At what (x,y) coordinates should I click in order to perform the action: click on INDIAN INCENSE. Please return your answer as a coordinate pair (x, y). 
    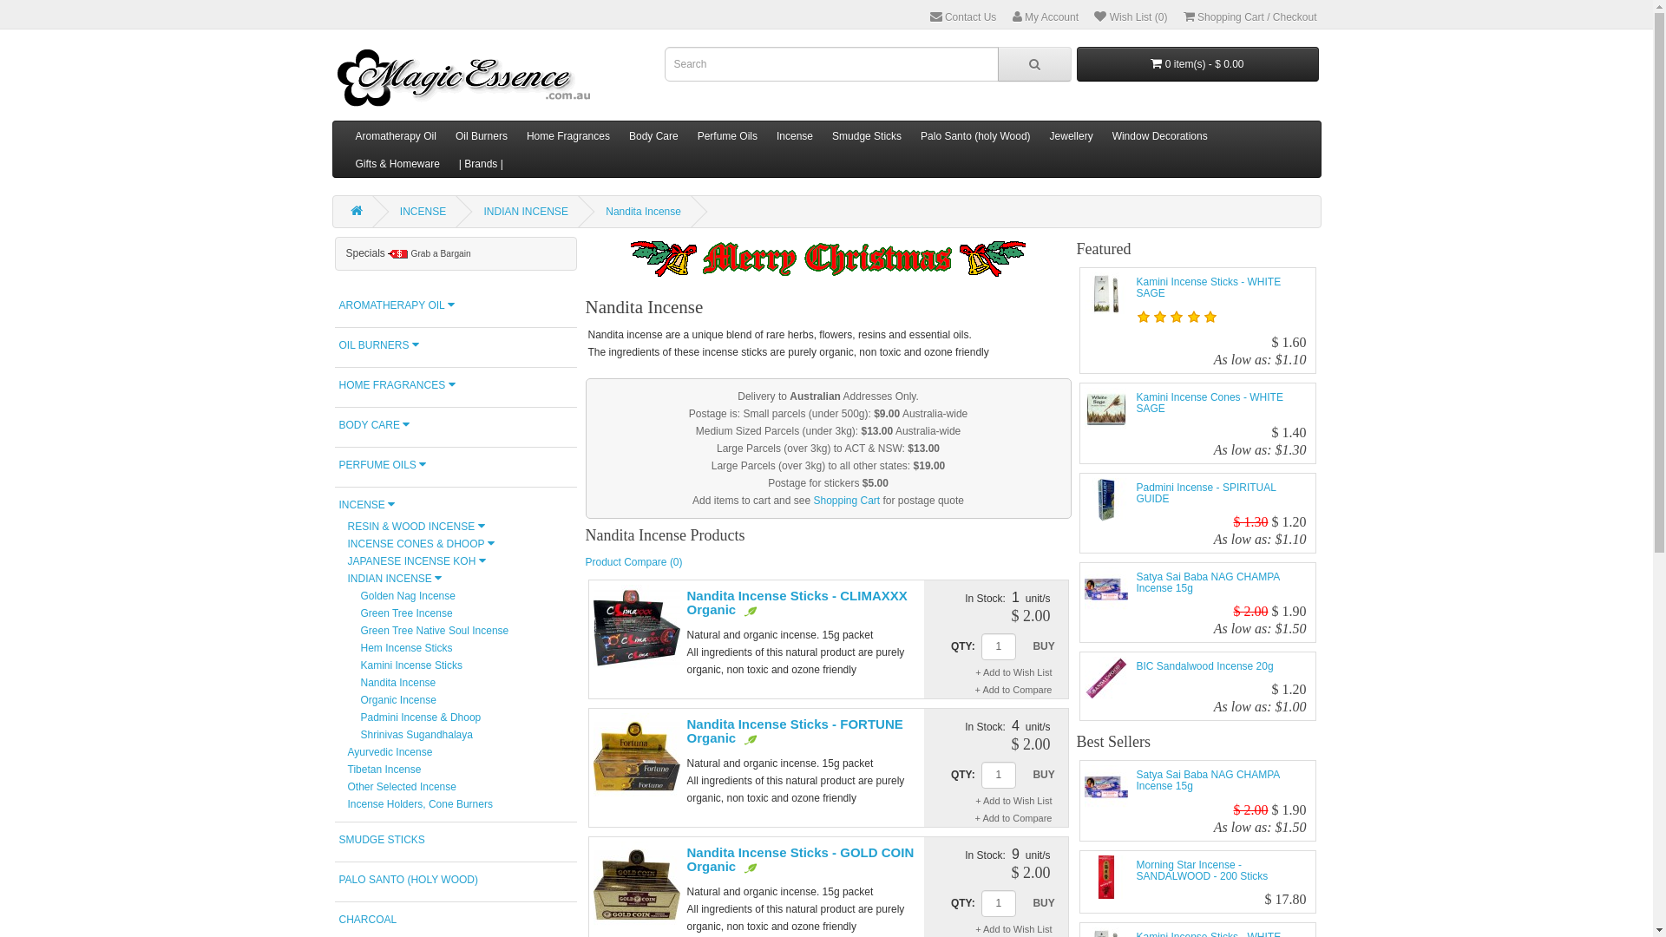
    Looking at the image, I should click on (526, 212).